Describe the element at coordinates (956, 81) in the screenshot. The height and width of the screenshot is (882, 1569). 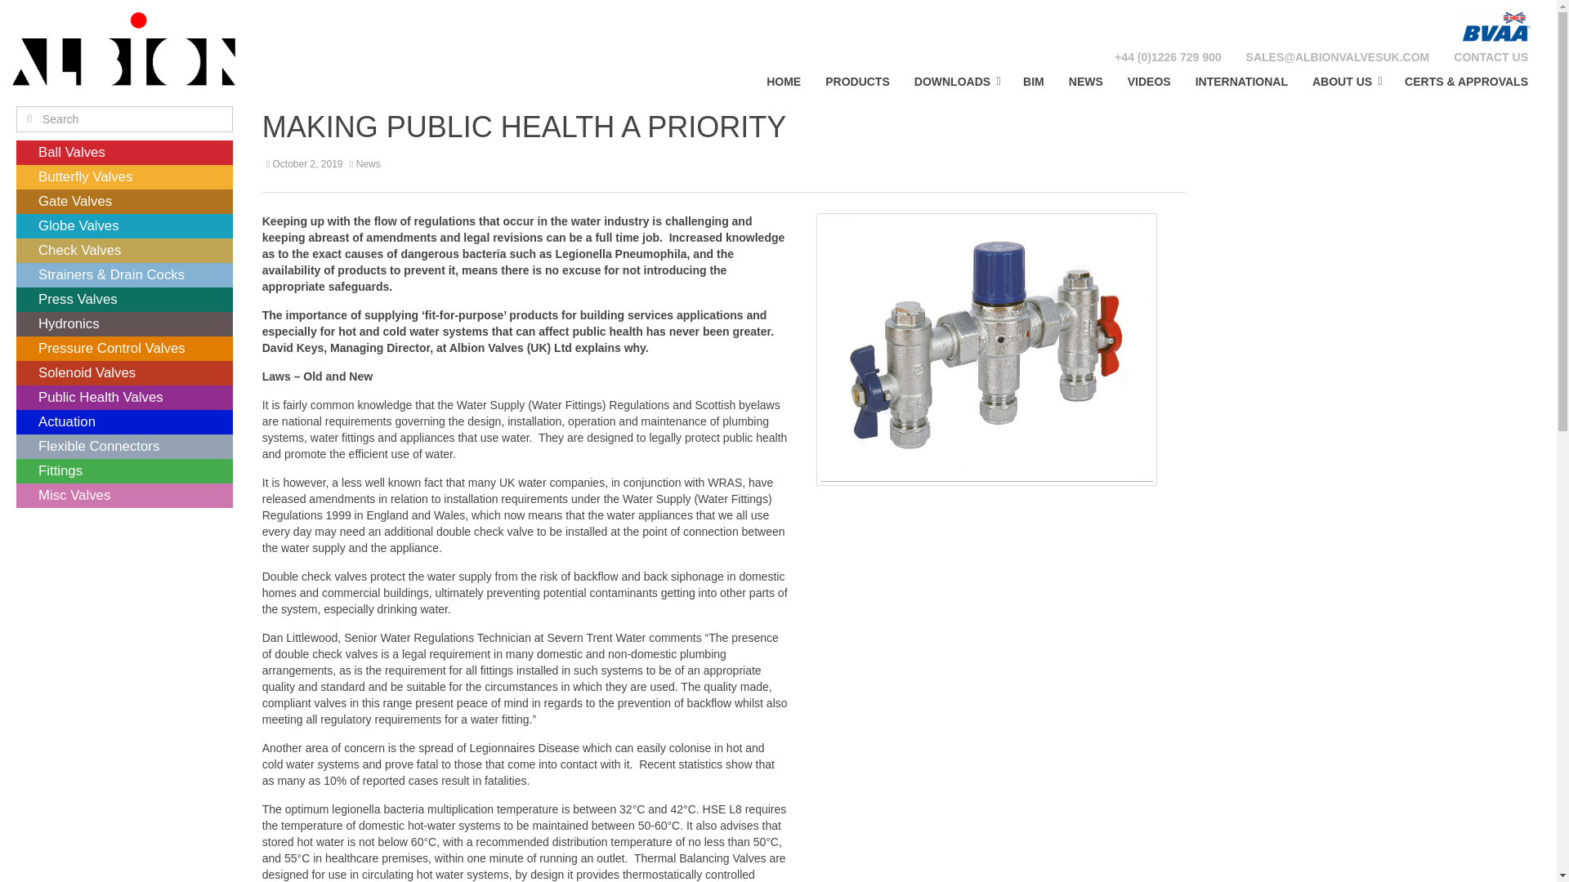
I see `DOWNLOADS` at that location.